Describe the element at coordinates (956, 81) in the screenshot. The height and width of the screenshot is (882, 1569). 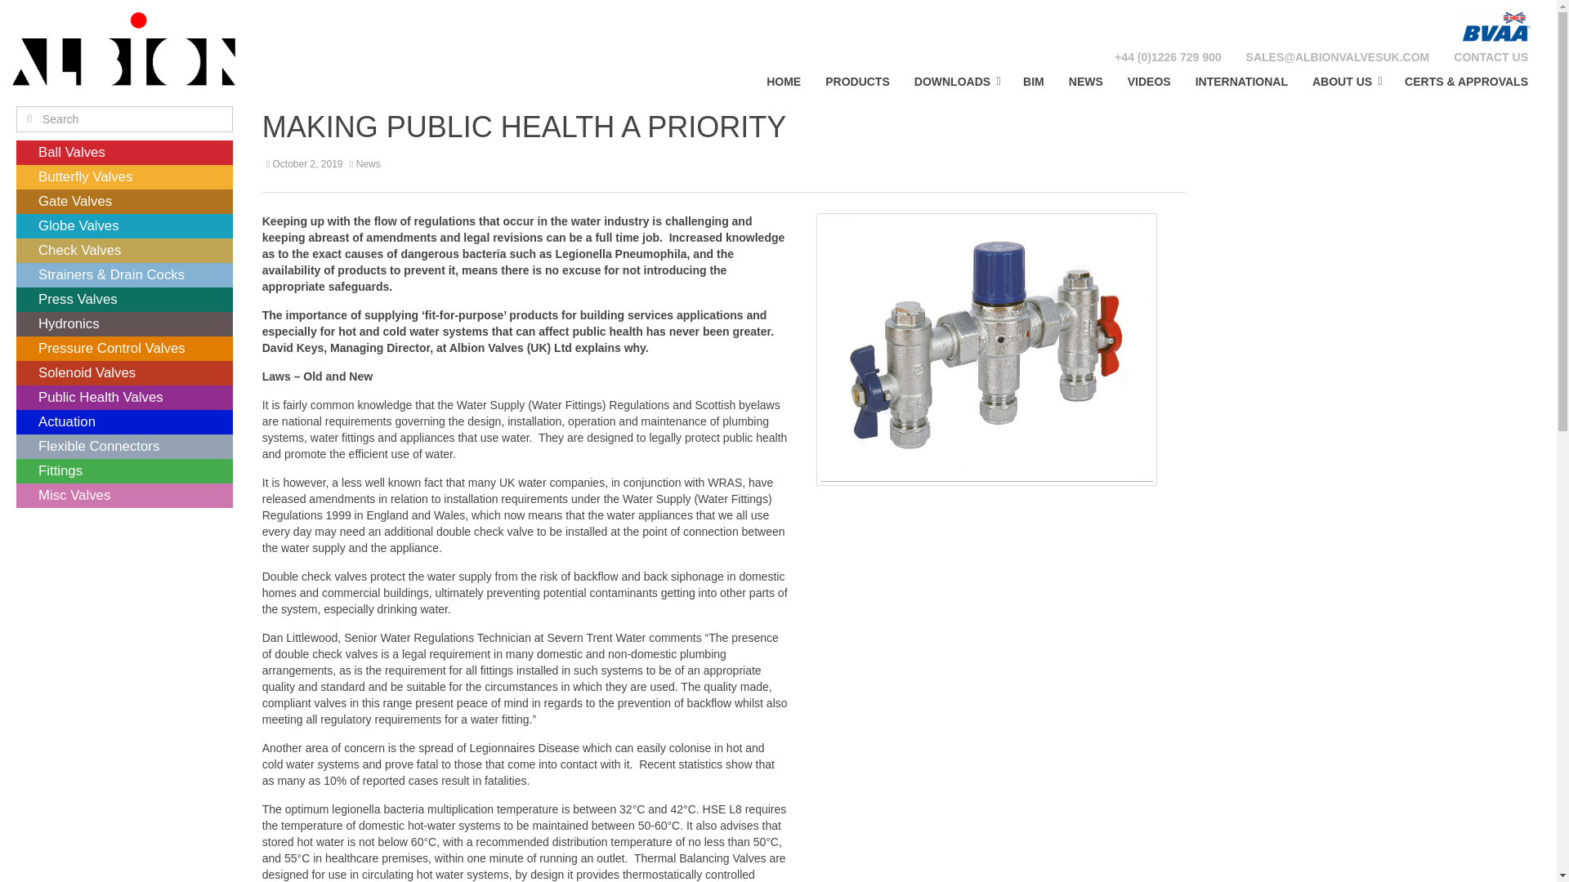
I see `DOWNLOADS` at that location.